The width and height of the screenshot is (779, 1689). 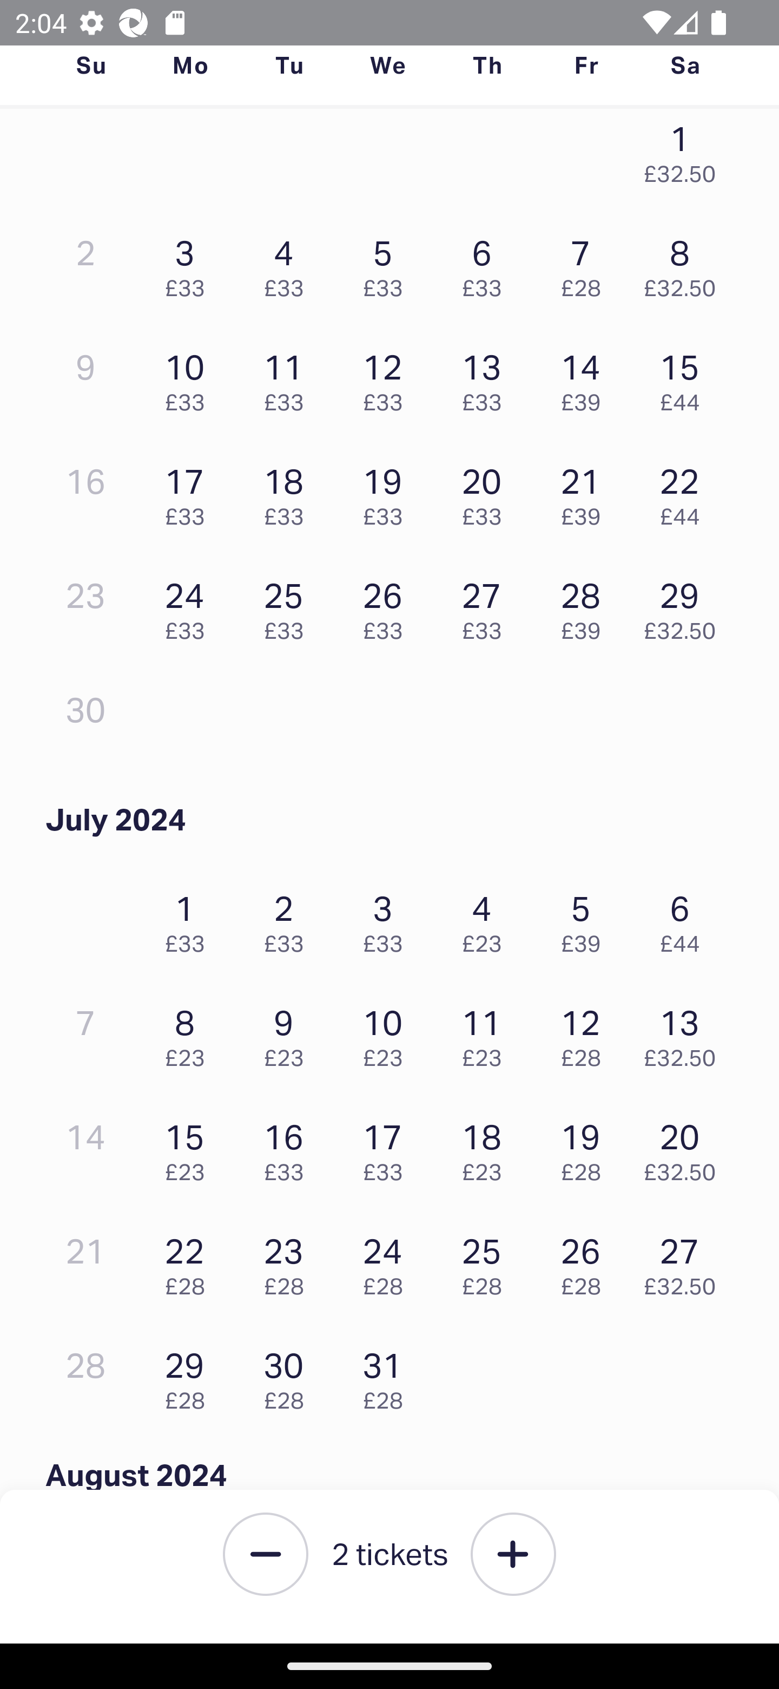 I want to click on 18 £23, so click(x=487, y=1148).